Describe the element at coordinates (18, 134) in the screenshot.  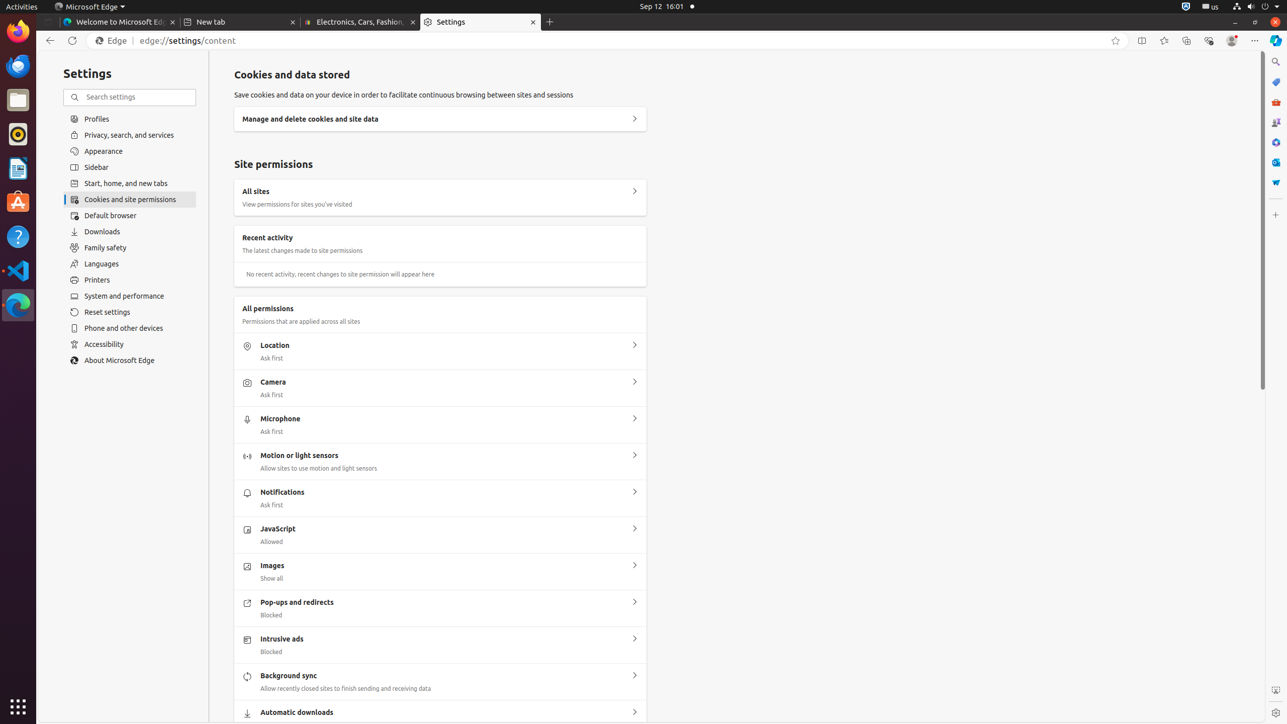
I see `Rhythmbox` at that location.